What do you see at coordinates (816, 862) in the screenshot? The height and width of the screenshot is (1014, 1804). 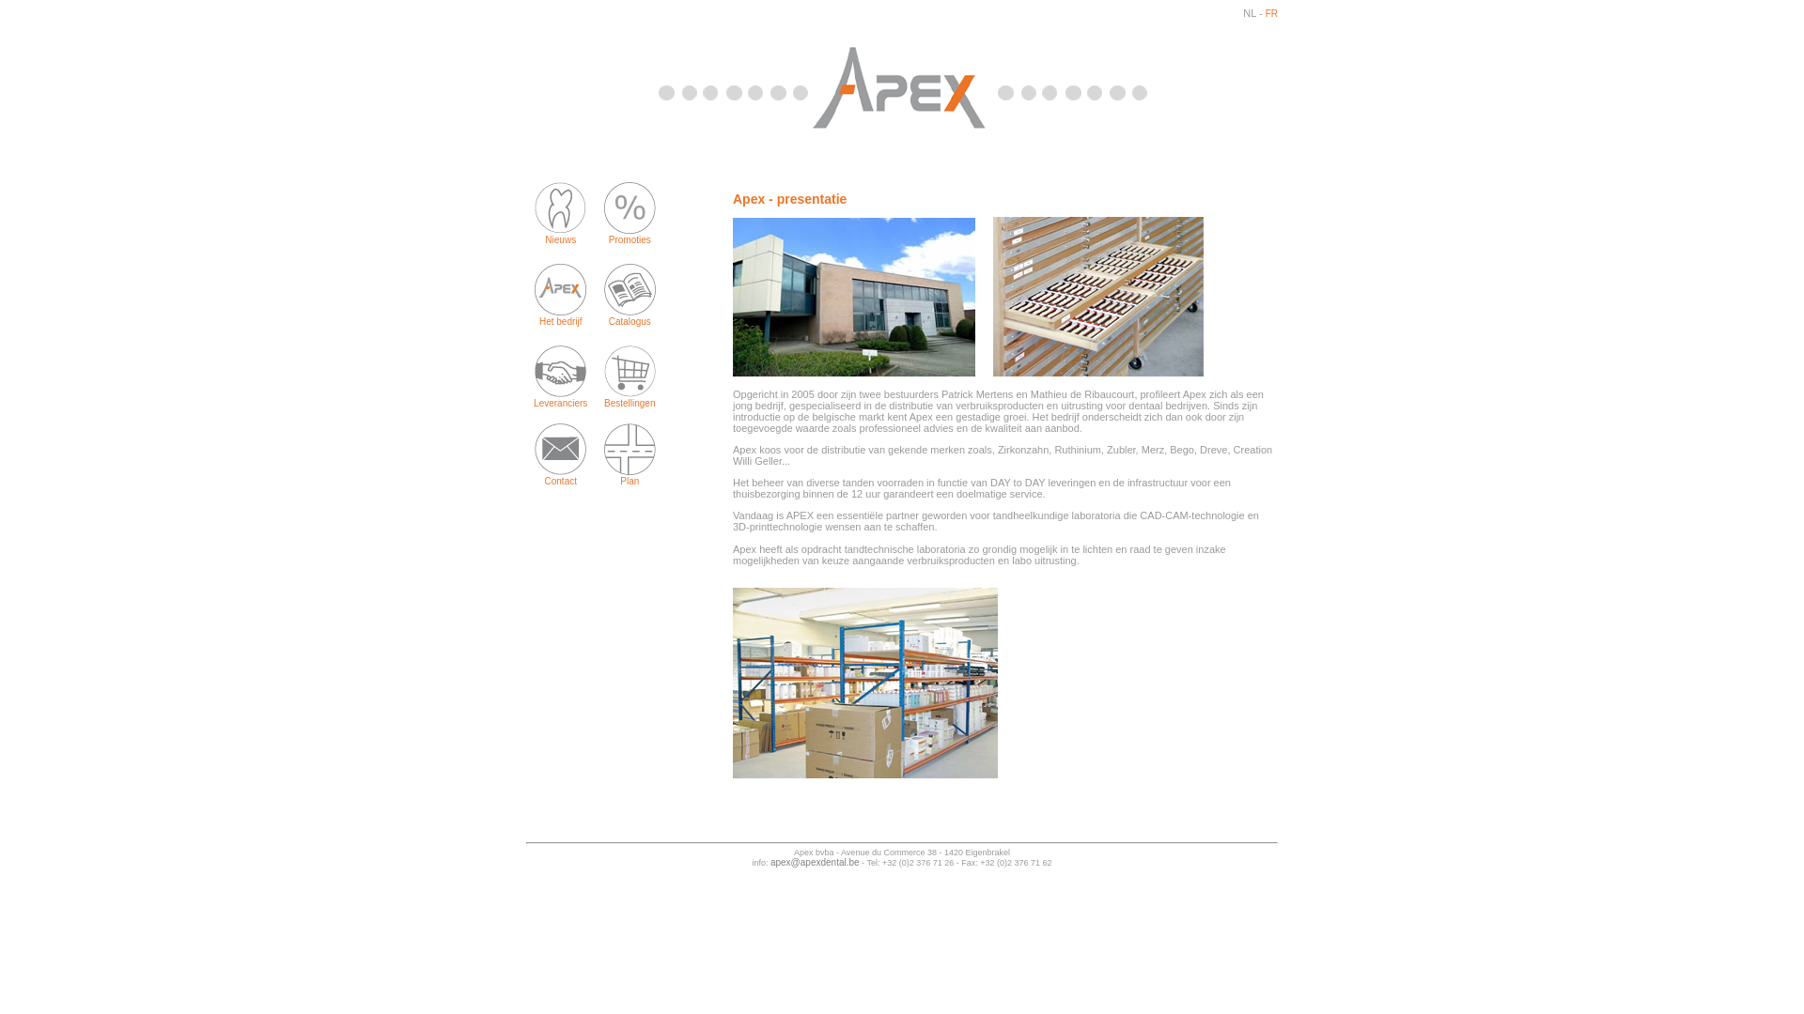 I see `apex@apexdental.be` at bounding box center [816, 862].